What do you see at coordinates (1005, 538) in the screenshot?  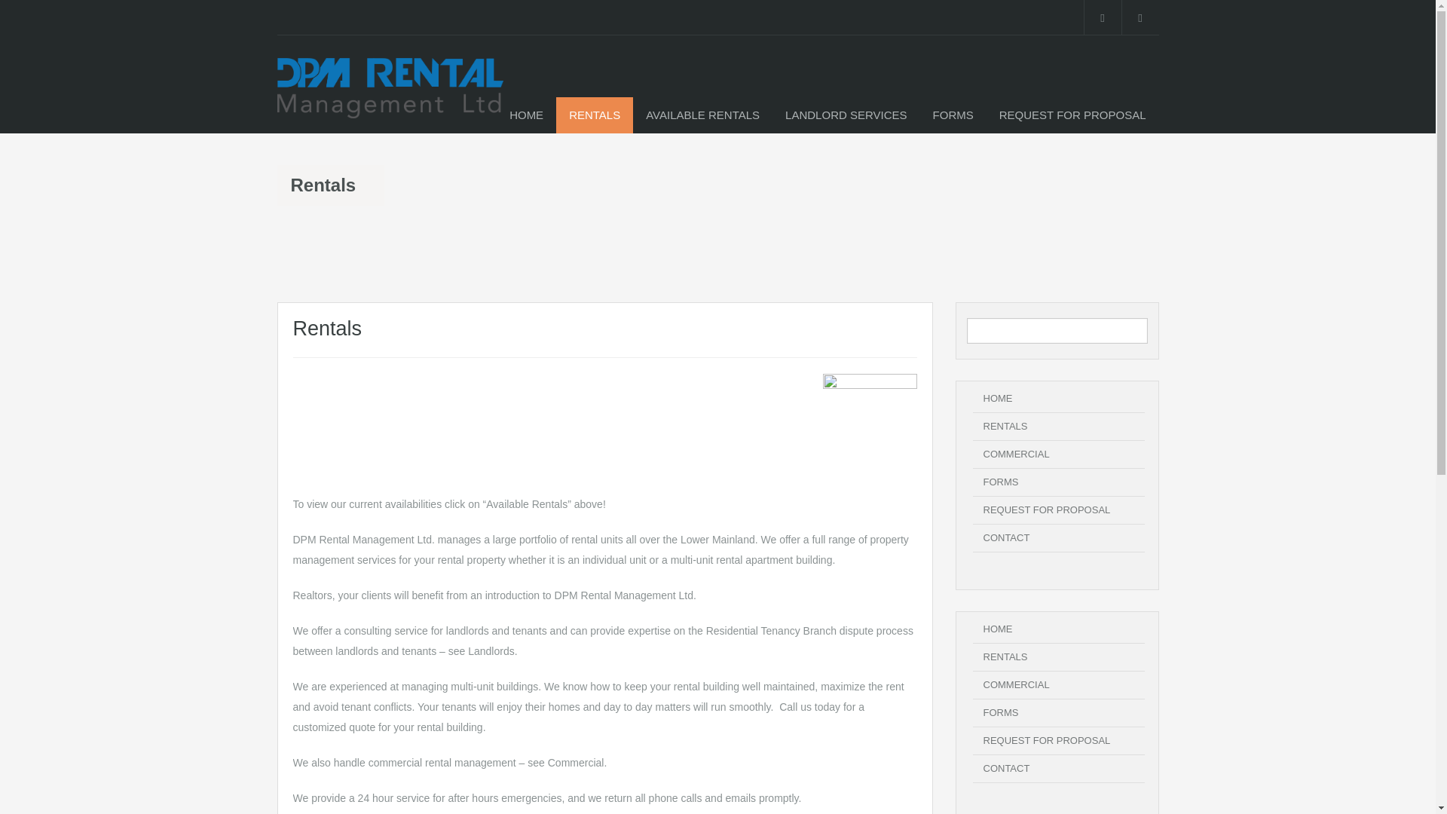 I see `CONTACT` at bounding box center [1005, 538].